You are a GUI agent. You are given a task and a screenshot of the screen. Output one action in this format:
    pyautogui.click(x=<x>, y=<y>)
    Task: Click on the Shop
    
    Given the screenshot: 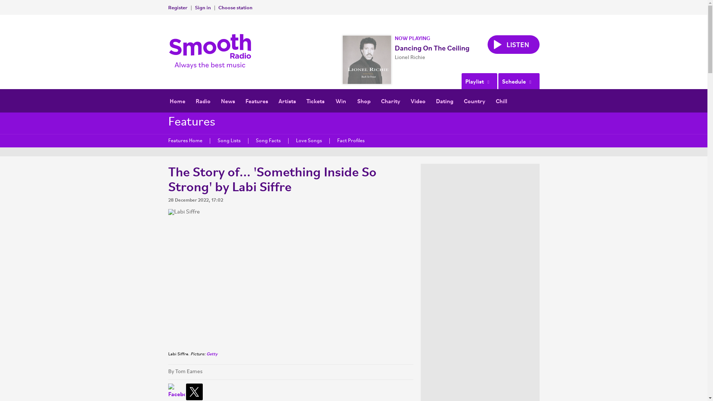 What is the action you would take?
    pyautogui.click(x=364, y=101)
    